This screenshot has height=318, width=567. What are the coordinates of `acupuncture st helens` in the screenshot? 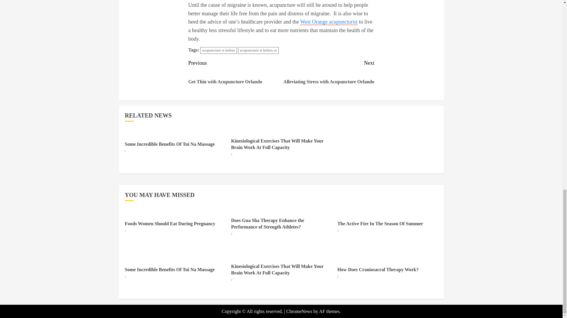 It's located at (219, 50).